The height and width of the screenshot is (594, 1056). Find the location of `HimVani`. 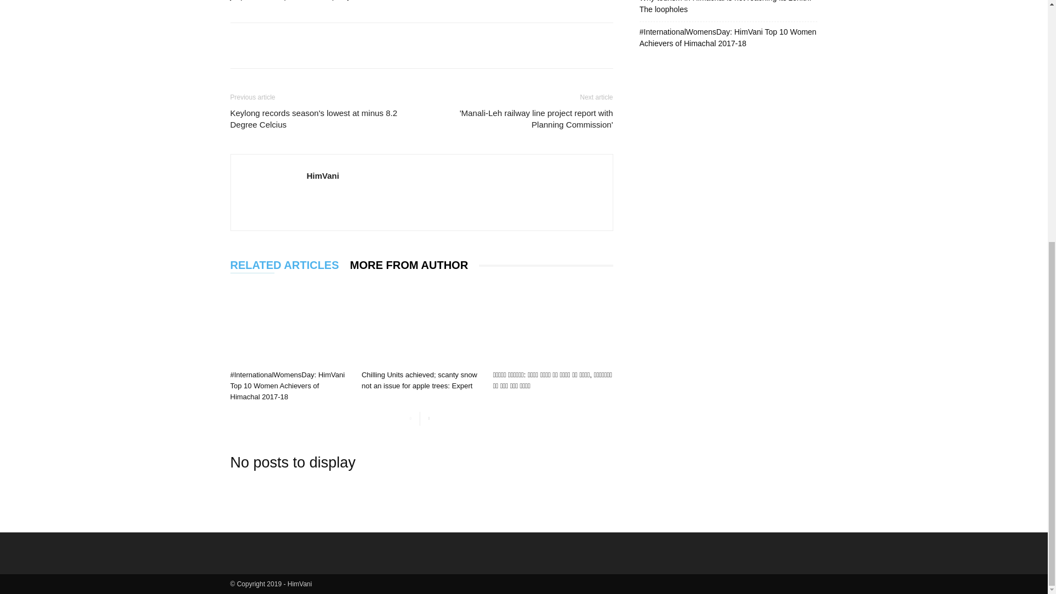

HimVani is located at coordinates (323, 176).